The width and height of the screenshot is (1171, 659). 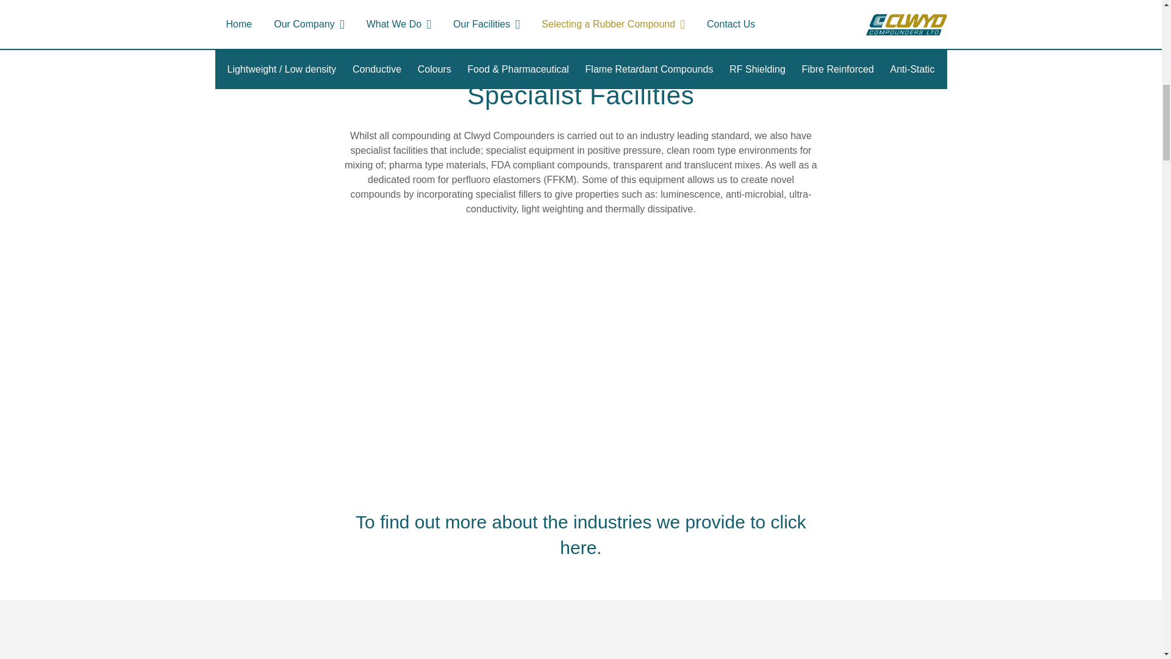 I want to click on Back to top, so click(x=1137, y=24).